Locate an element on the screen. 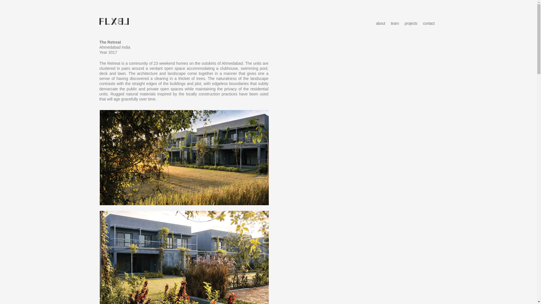 Image resolution: width=541 pixels, height=304 pixels. contact is located at coordinates (429, 23).